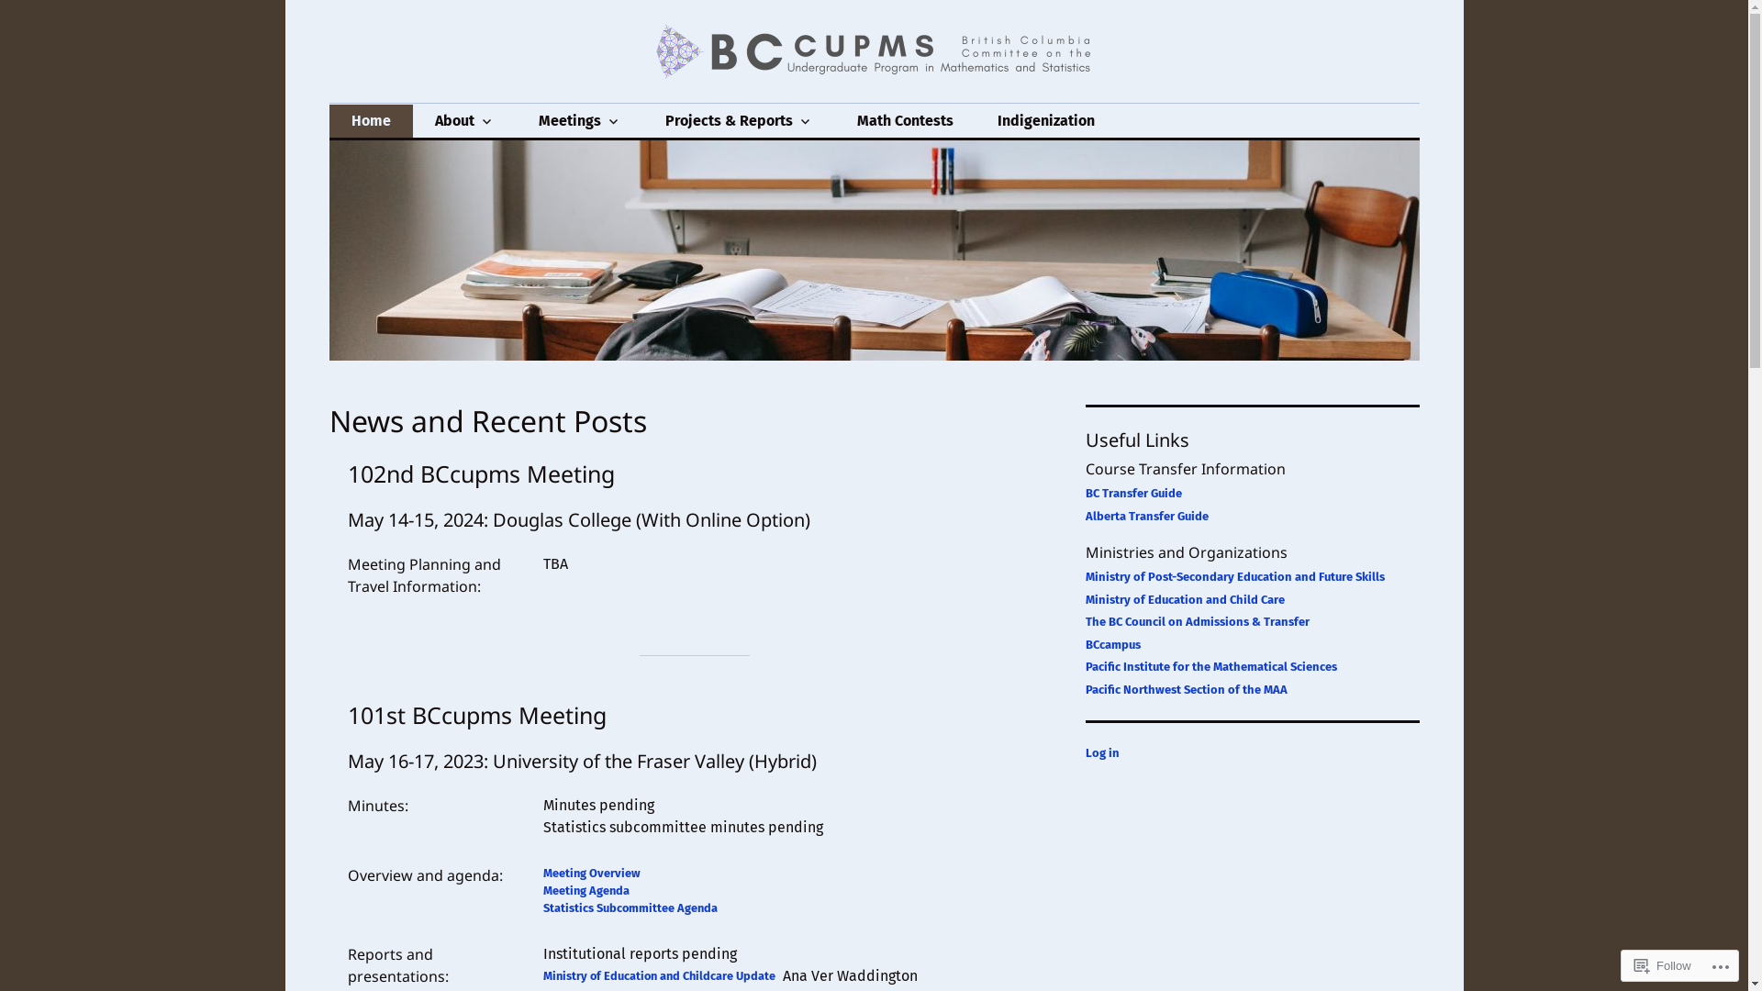  I want to click on Statistics Subcommittee Agenda, so click(630, 908).